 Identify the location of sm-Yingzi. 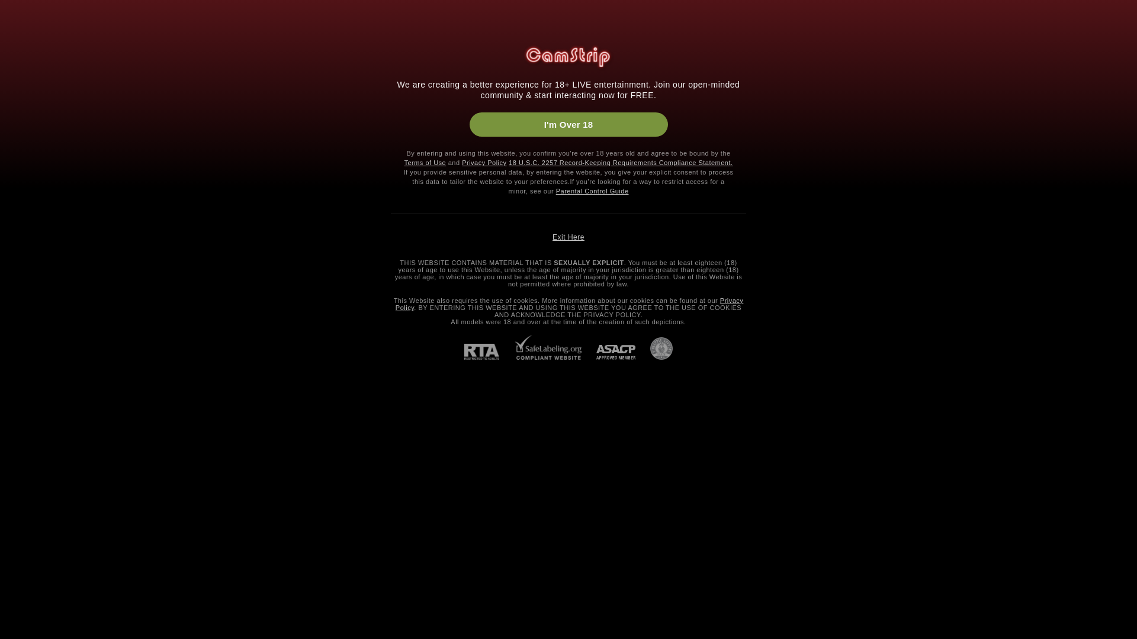
(704, 343).